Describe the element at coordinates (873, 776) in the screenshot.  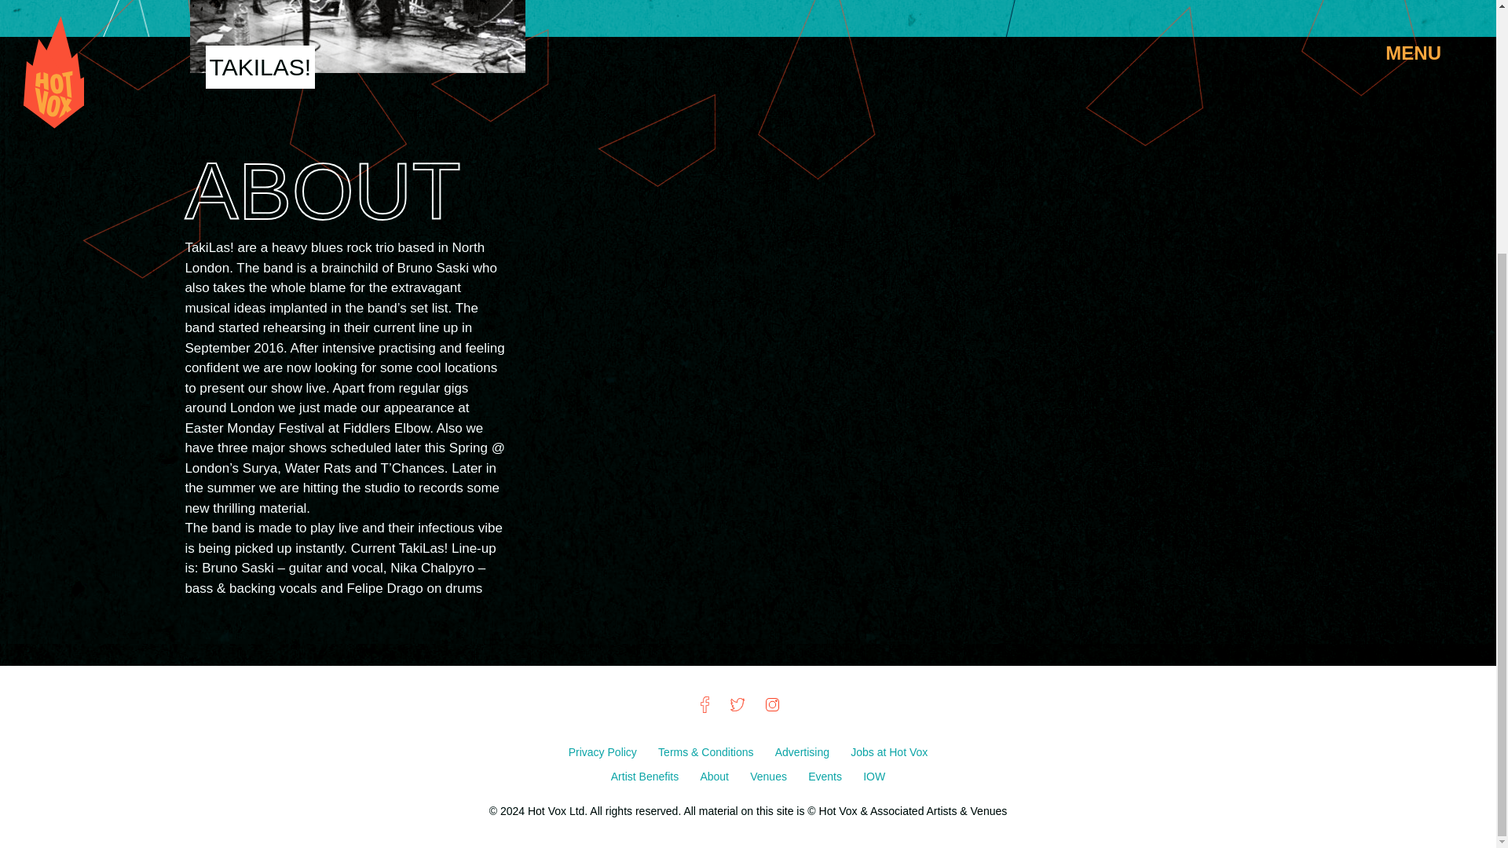
I see `IOW` at that location.